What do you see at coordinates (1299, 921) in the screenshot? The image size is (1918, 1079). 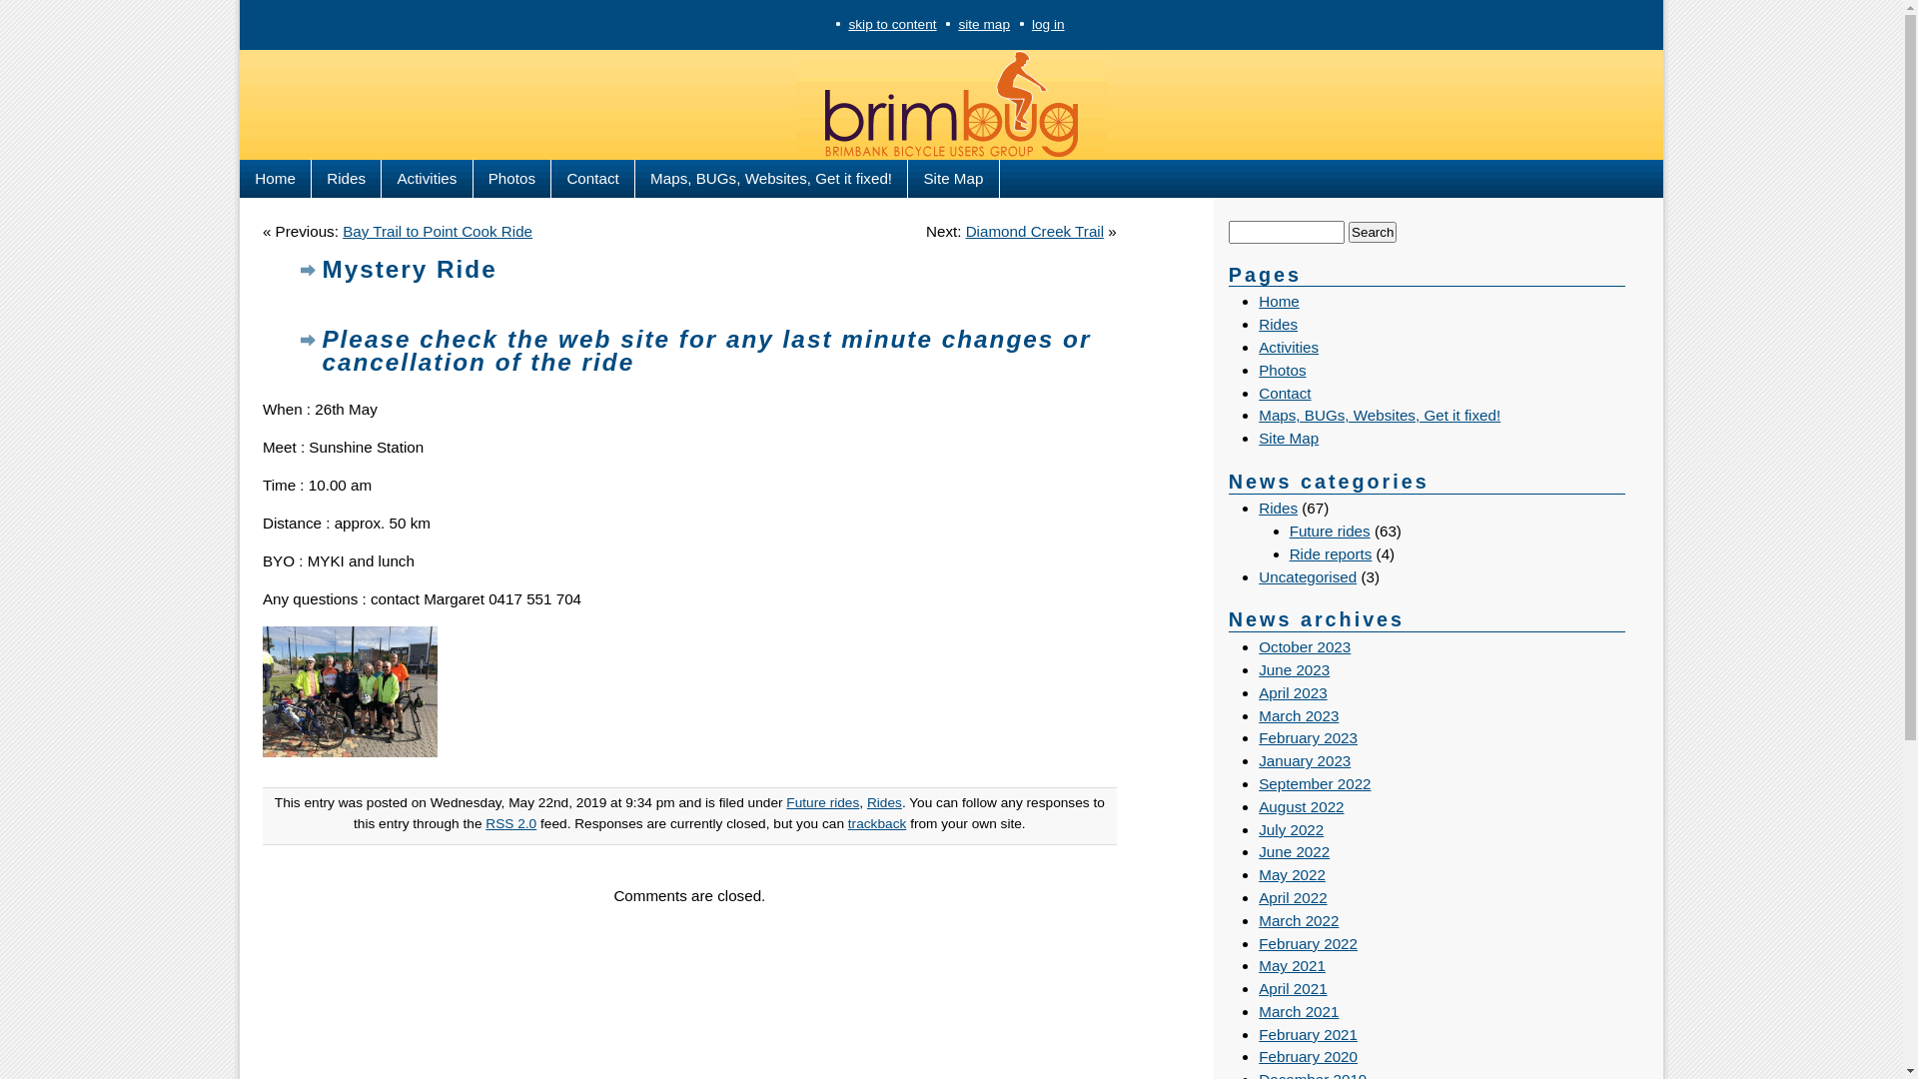 I see `March 2022` at bounding box center [1299, 921].